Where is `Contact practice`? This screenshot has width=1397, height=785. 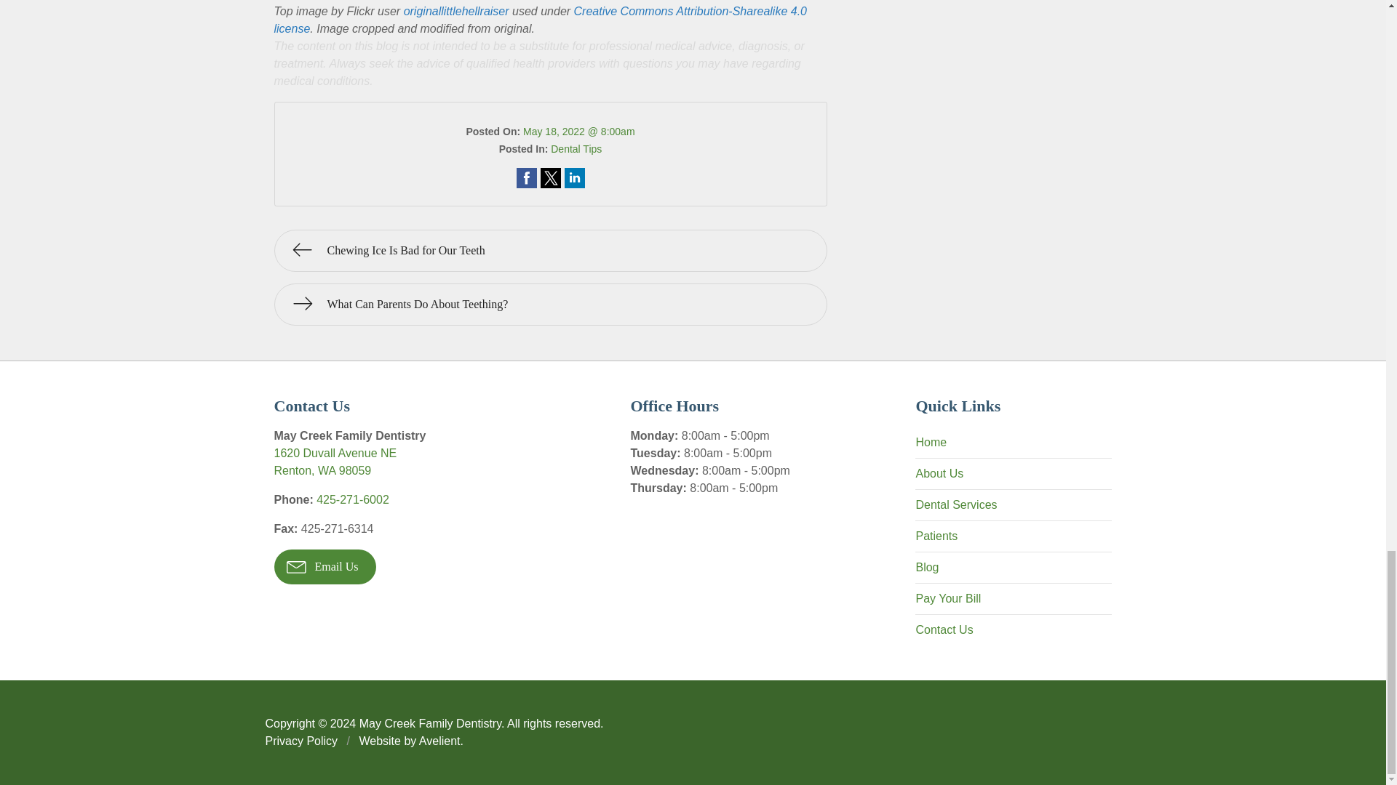
Contact practice is located at coordinates (576, 148).